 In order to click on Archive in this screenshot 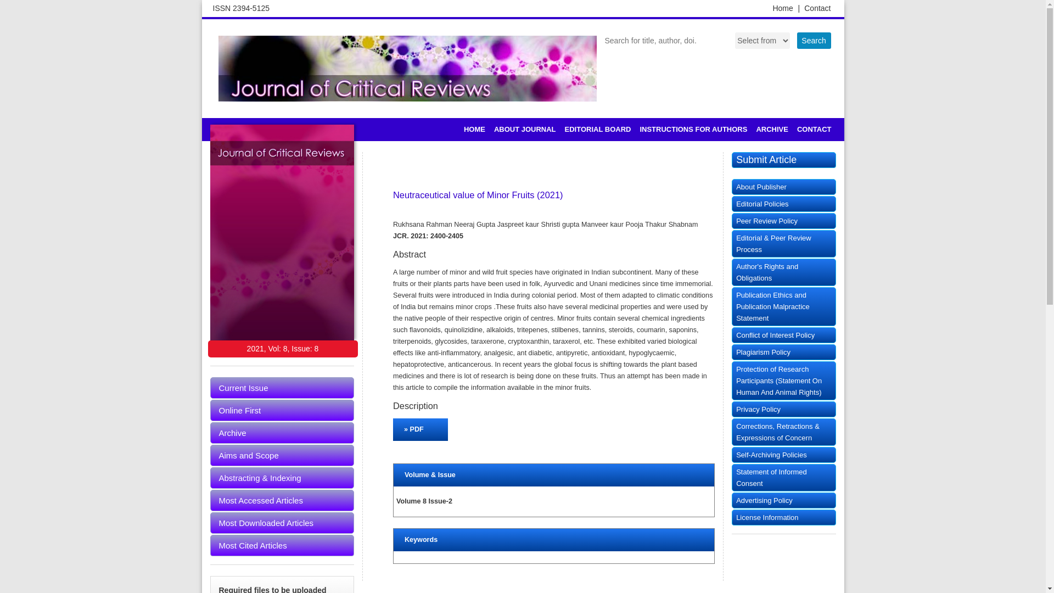, I will do `click(282, 433)`.